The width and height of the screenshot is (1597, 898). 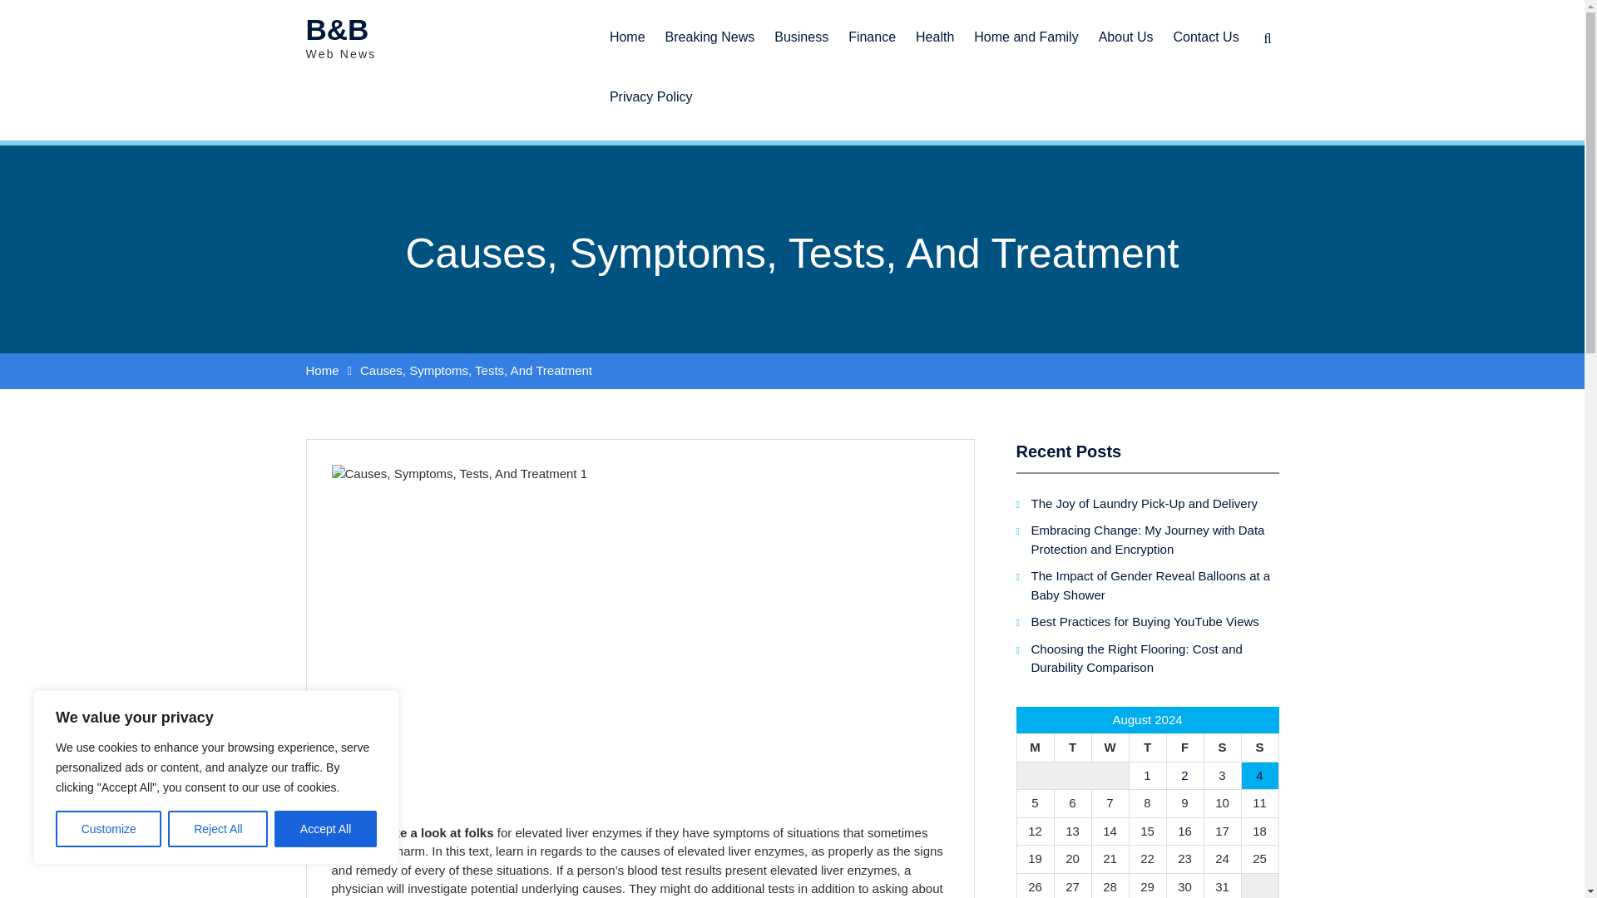 What do you see at coordinates (1205, 30) in the screenshot?
I see `Contact Us` at bounding box center [1205, 30].